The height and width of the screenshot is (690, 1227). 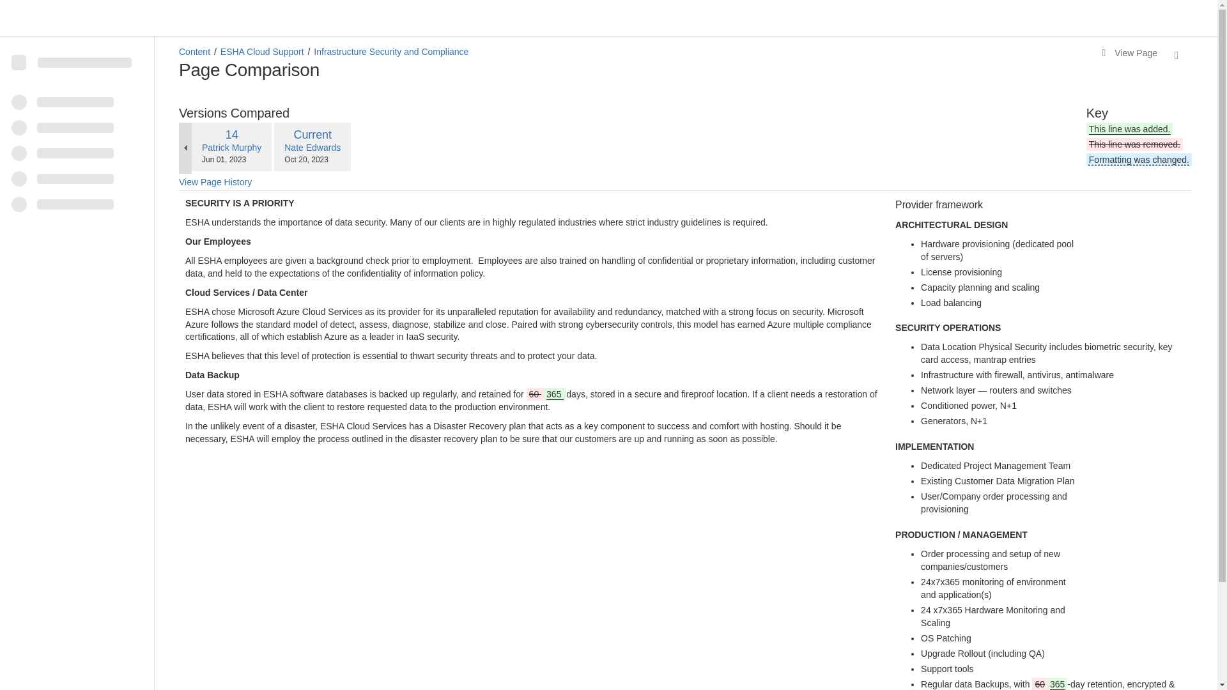 What do you see at coordinates (262, 51) in the screenshot?
I see `ESHA Cloud Support` at bounding box center [262, 51].